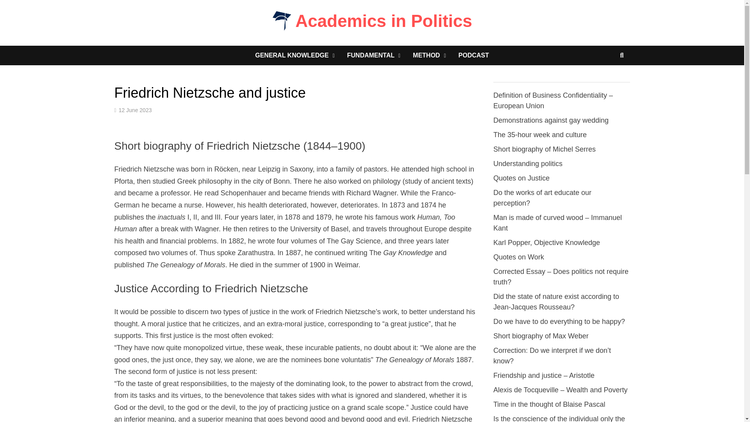 The width and height of the screenshot is (750, 422). Describe the element at coordinates (473, 55) in the screenshot. I see `PODCAST` at that location.